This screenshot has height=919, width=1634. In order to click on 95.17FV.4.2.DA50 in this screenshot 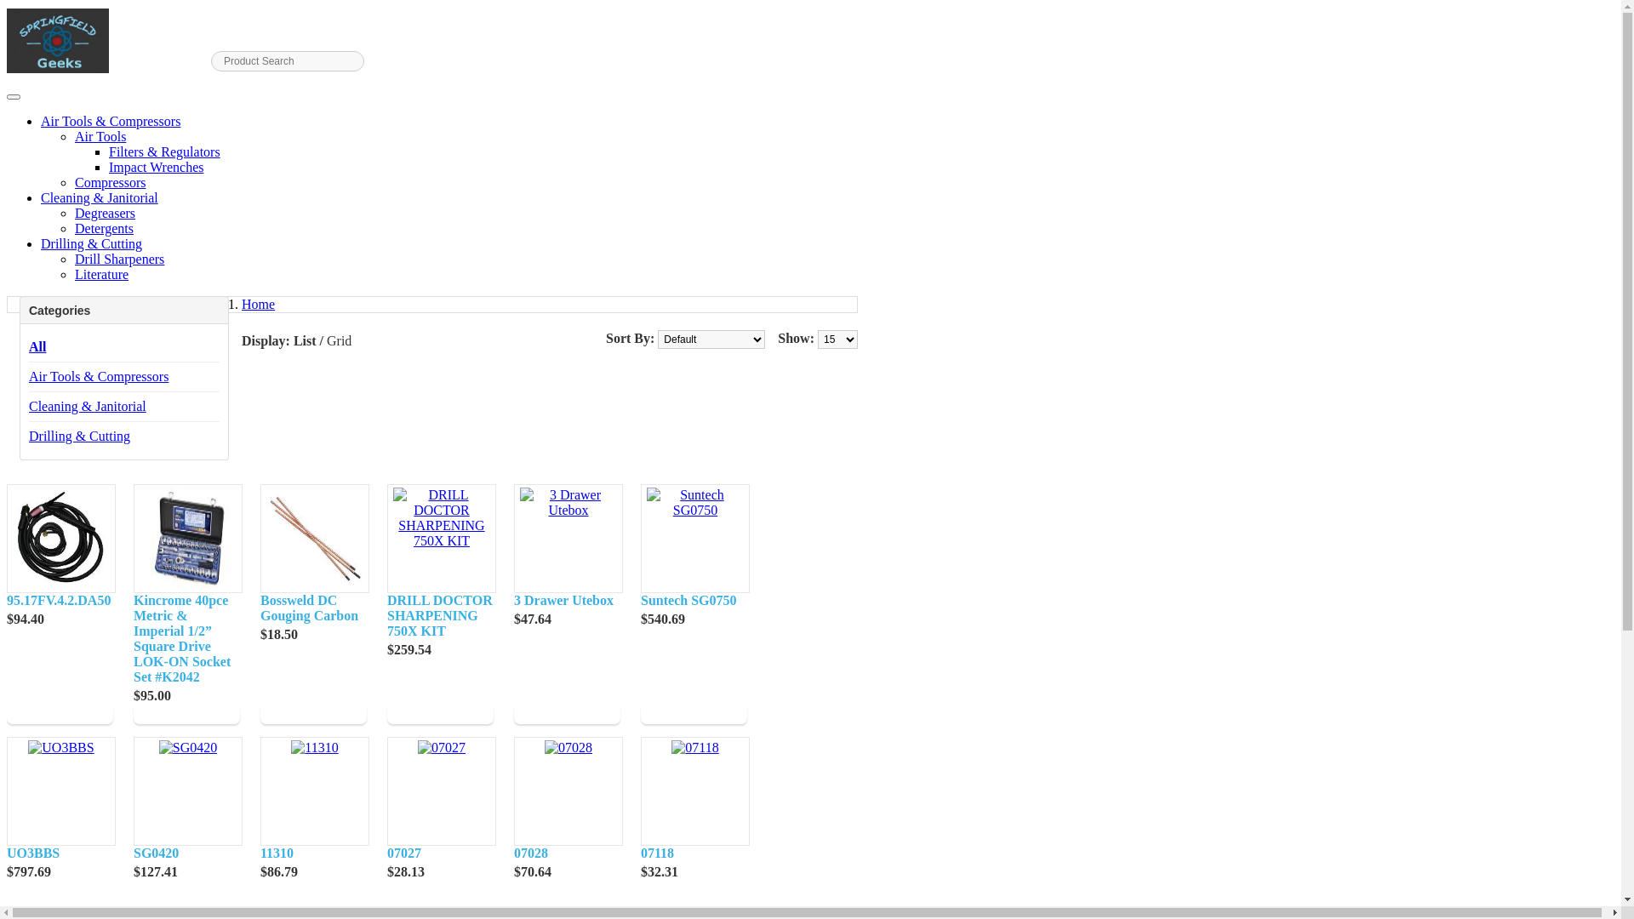, I will do `click(61, 539)`.